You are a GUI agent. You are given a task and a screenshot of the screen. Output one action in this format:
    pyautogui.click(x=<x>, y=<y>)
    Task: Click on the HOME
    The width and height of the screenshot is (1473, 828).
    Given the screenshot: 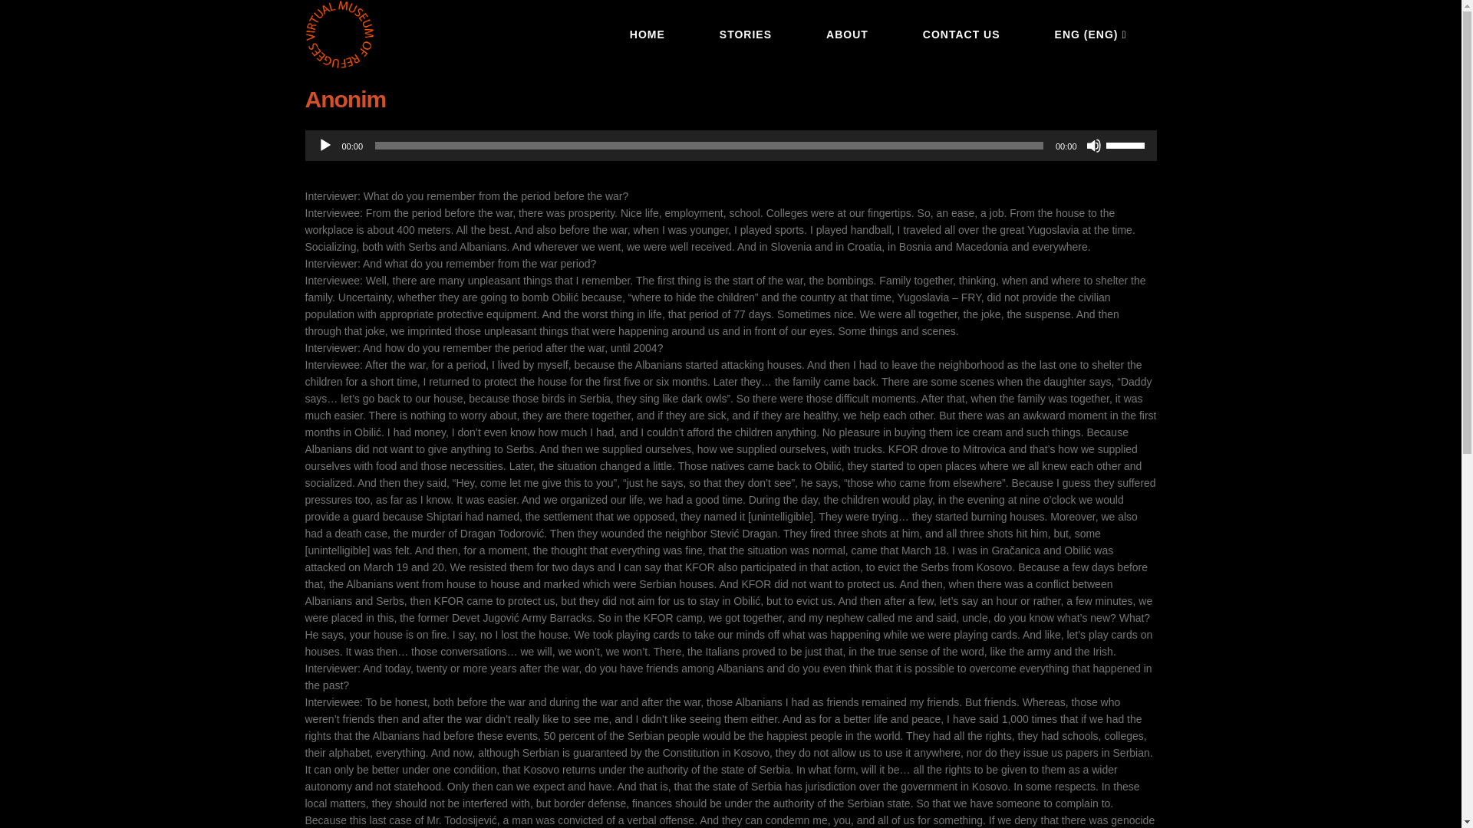 What is the action you would take?
    pyautogui.click(x=648, y=34)
    